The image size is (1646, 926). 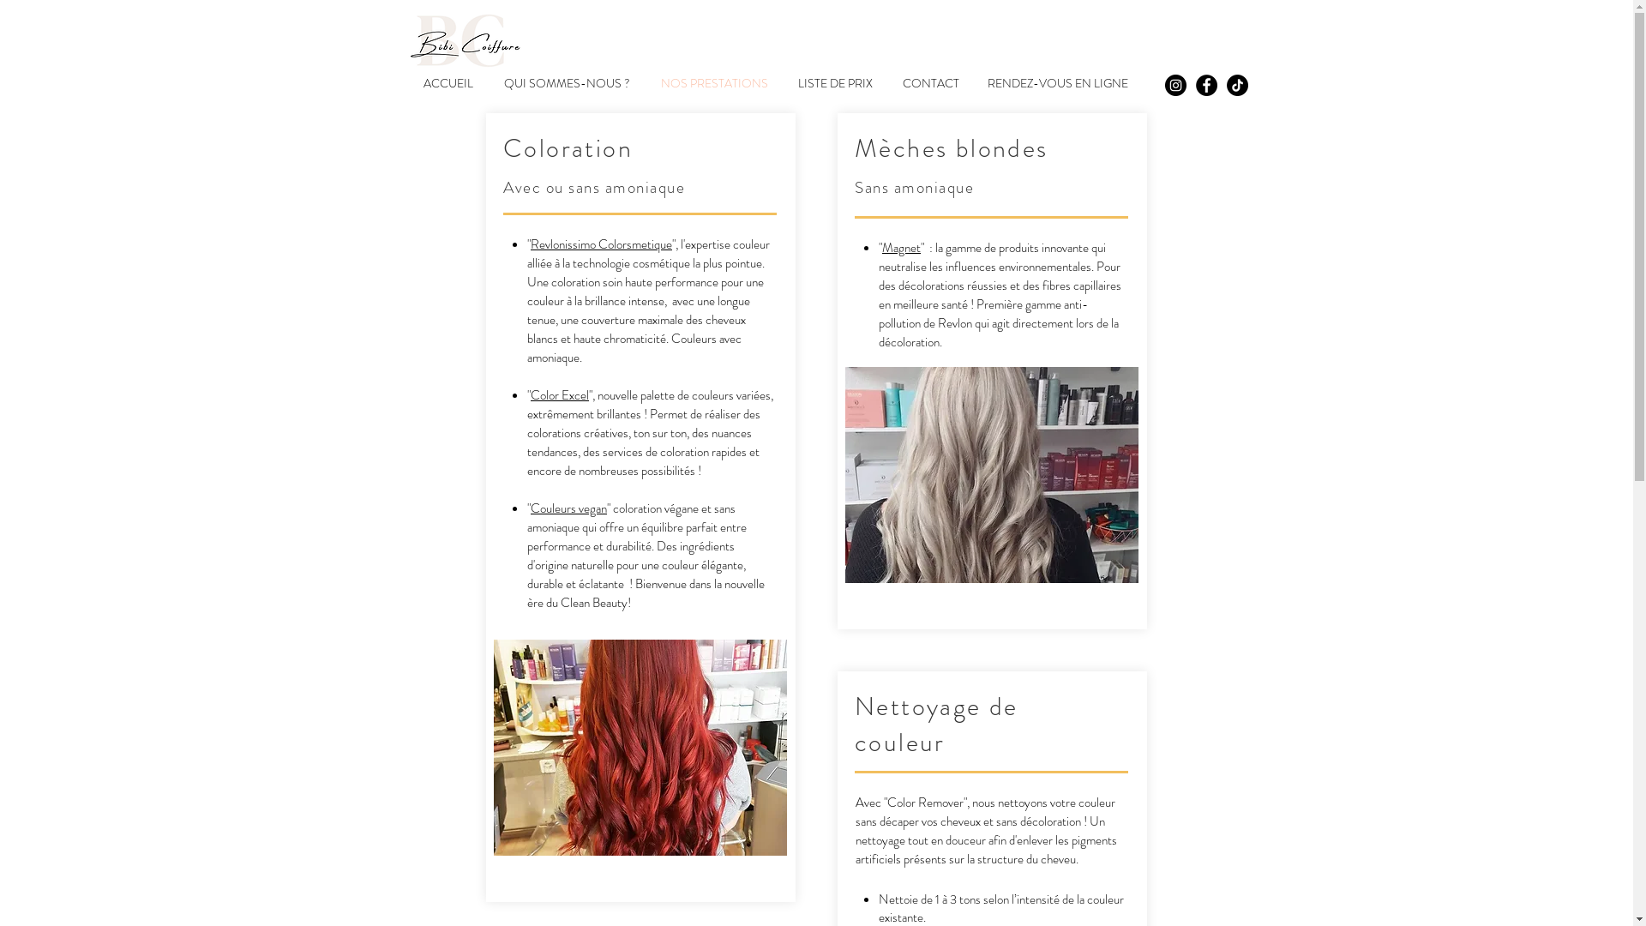 What do you see at coordinates (838, 84) in the screenshot?
I see `LISTE DE PRIX` at bounding box center [838, 84].